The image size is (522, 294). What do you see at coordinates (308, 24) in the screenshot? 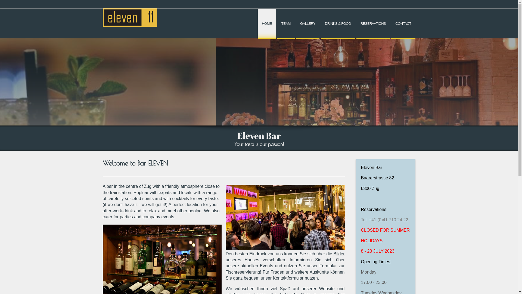
I see `GALLERY` at bounding box center [308, 24].